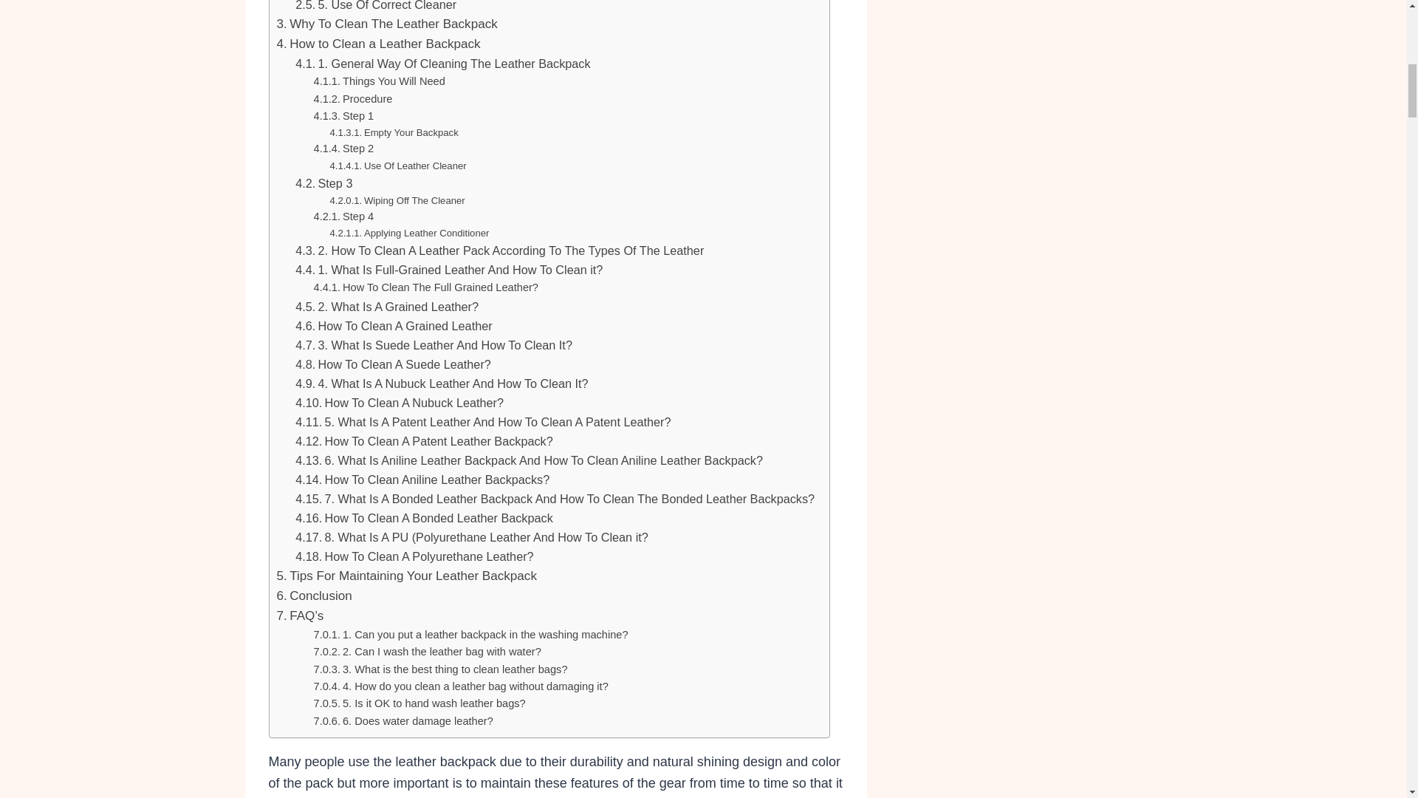 This screenshot has height=798, width=1418. What do you see at coordinates (353, 99) in the screenshot?
I see `Procedure` at bounding box center [353, 99].